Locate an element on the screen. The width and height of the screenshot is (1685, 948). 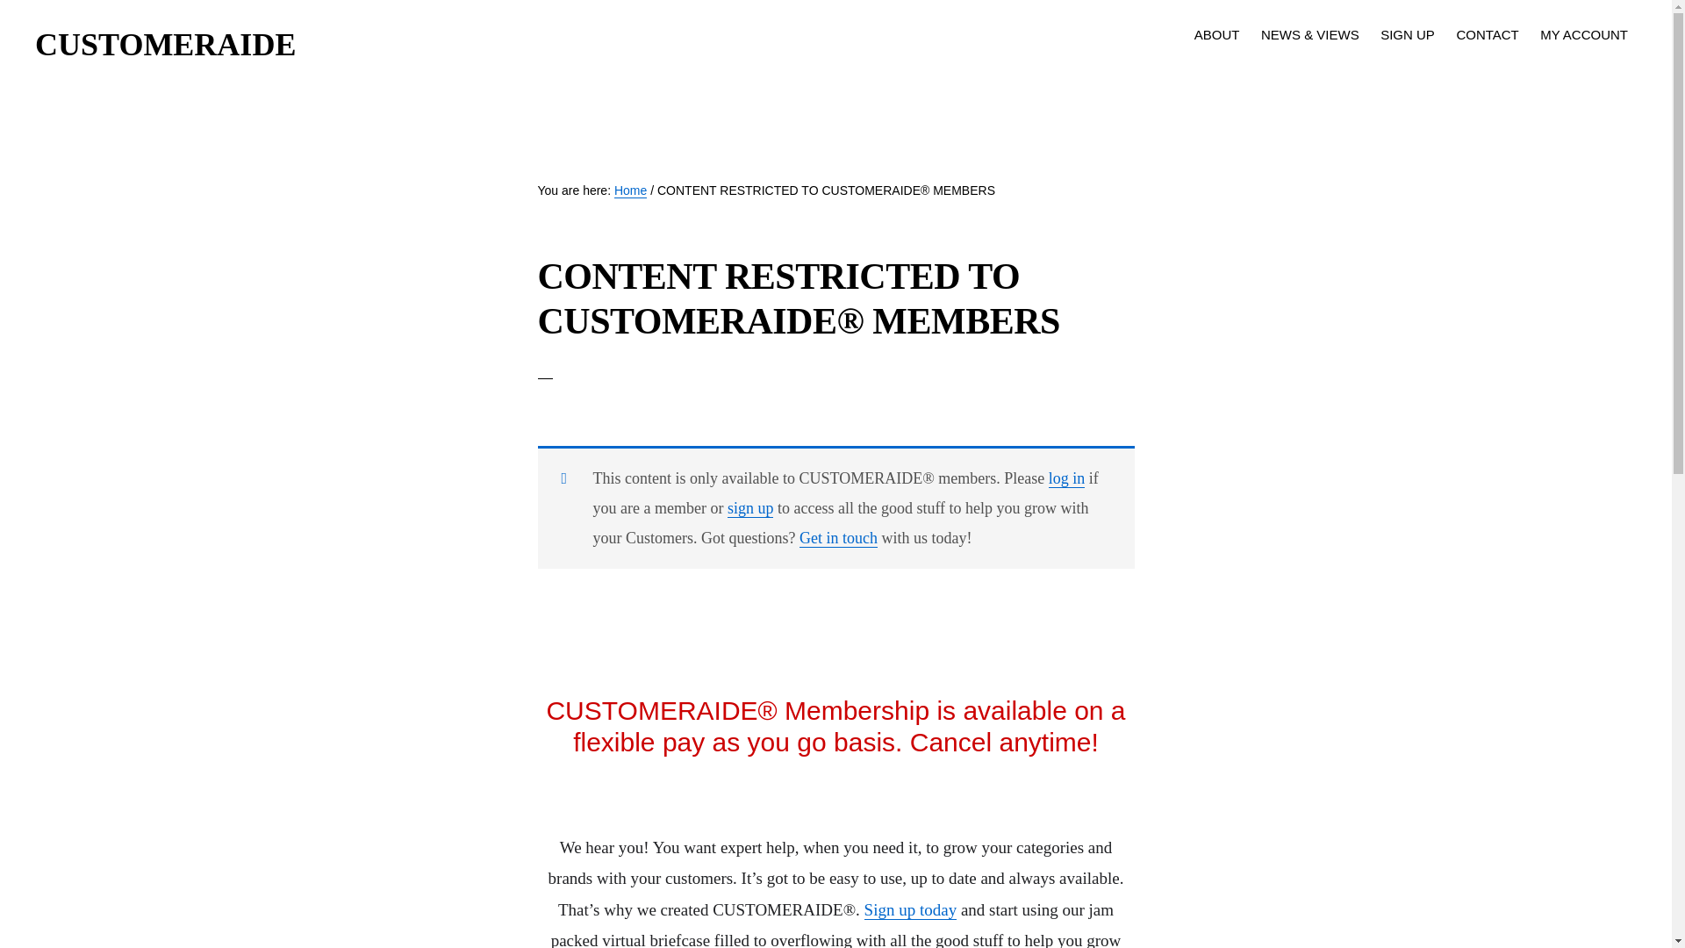
MY ACCOUNT is located at coordinates (1583, 33).